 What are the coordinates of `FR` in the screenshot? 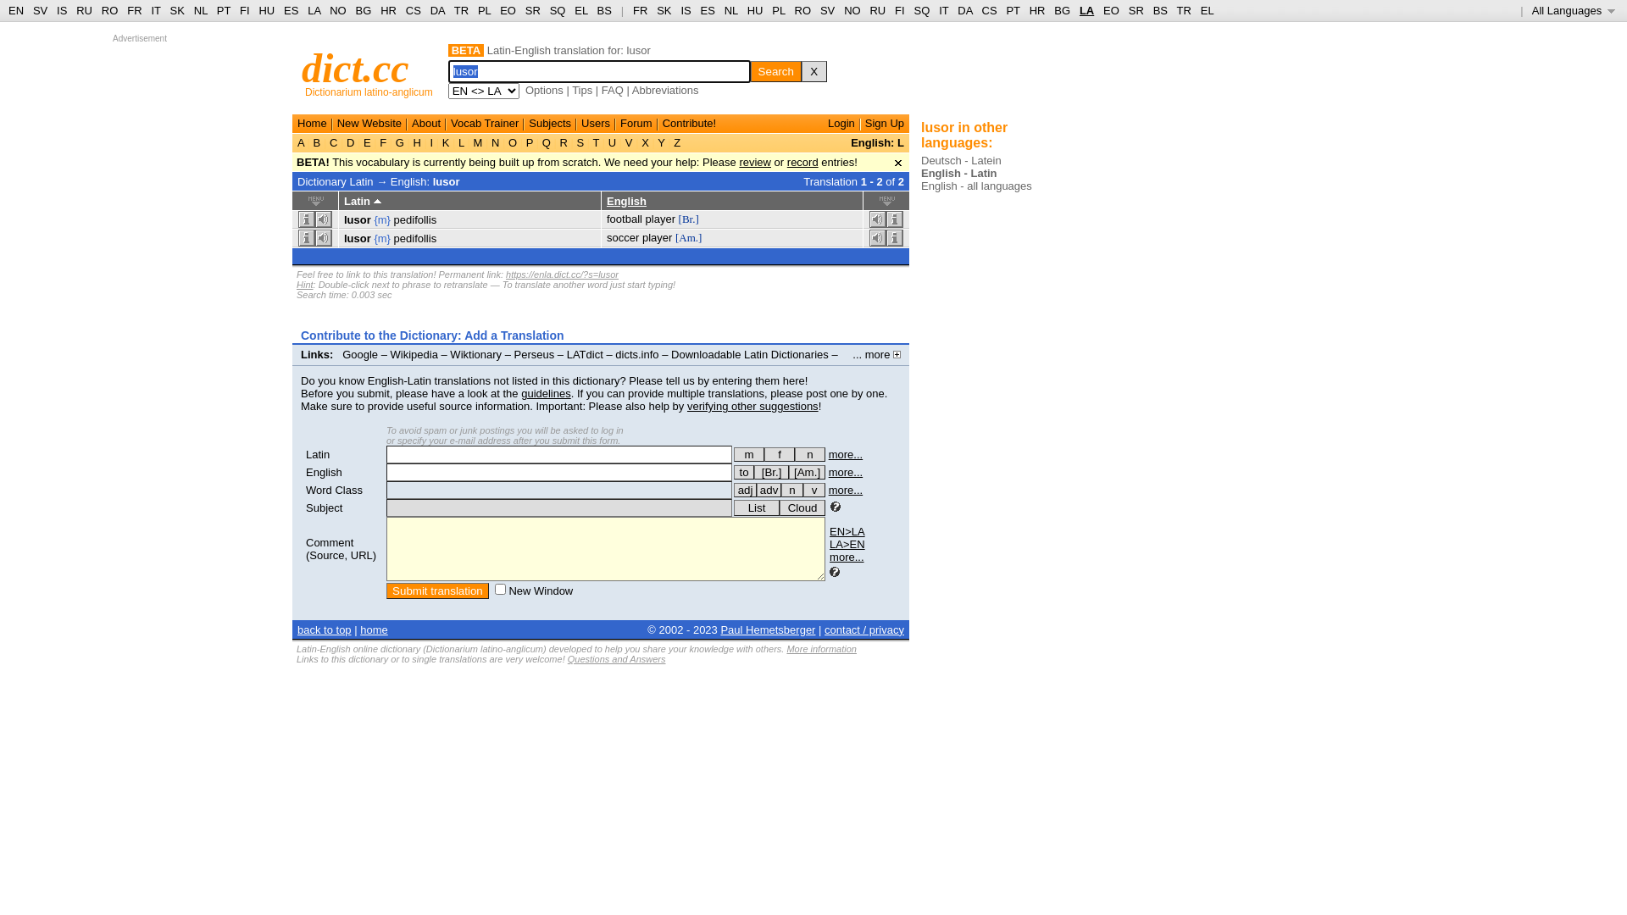 It's located at (134, 10).